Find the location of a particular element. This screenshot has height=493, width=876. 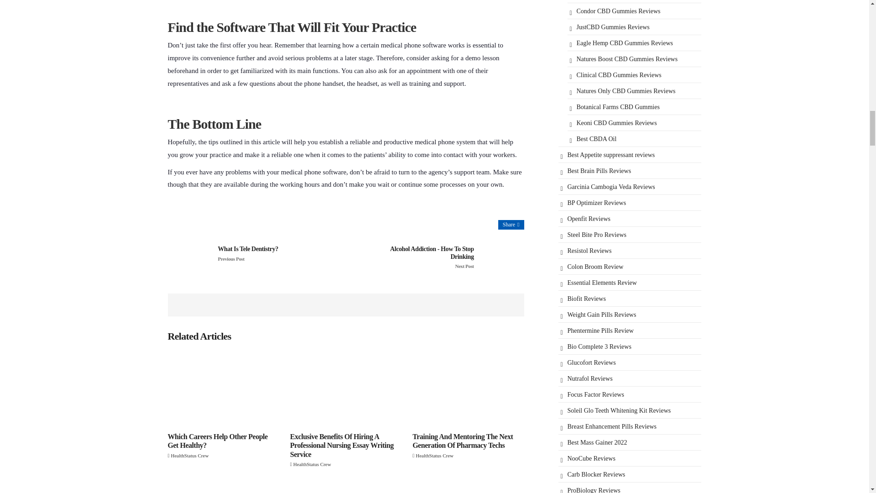

6 Tips To Be An Effective Health Coach is located at coordinates (468, 488).